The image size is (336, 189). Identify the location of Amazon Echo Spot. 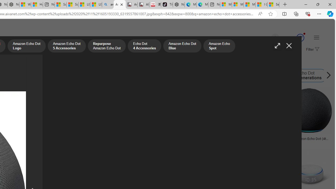
(186, 76).